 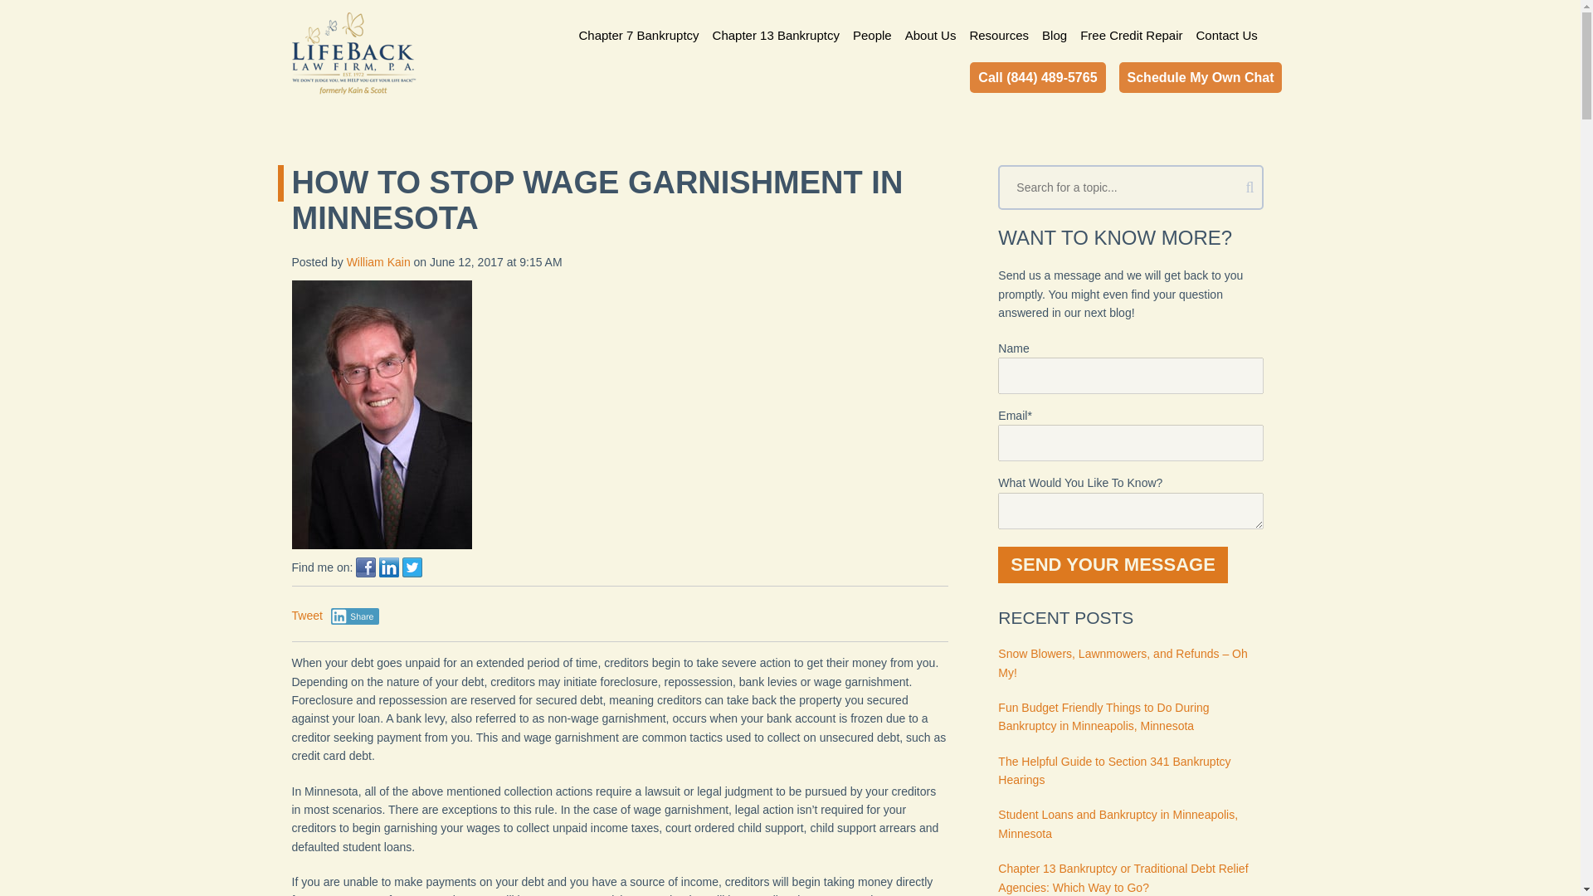 What do you see at coordinates (931, 33) in the screenshot?
I see `About Us` at bounding box center [931, 33].